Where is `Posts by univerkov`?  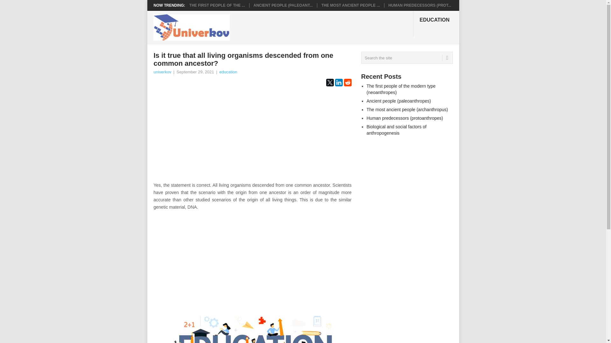
Posts by univerkov is located at coordinates (162, 72).